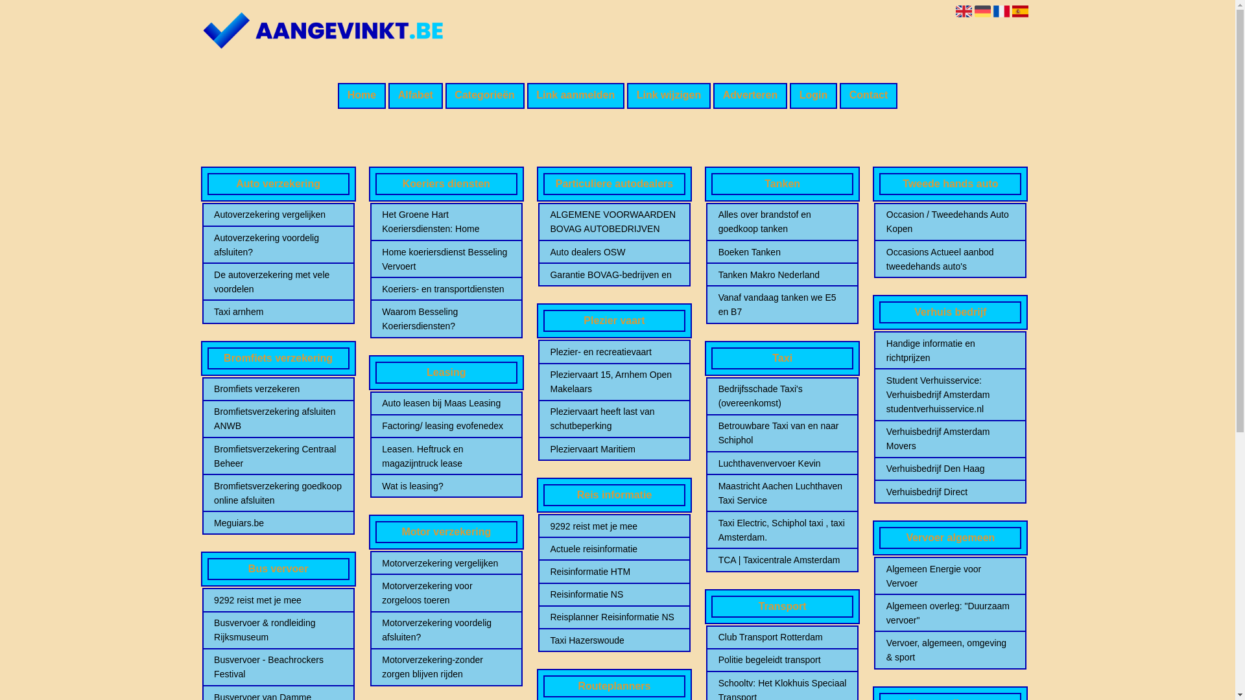 The image size is (1245, 700). I want to click on Tanken Makro Nederland, so click(783, 275).